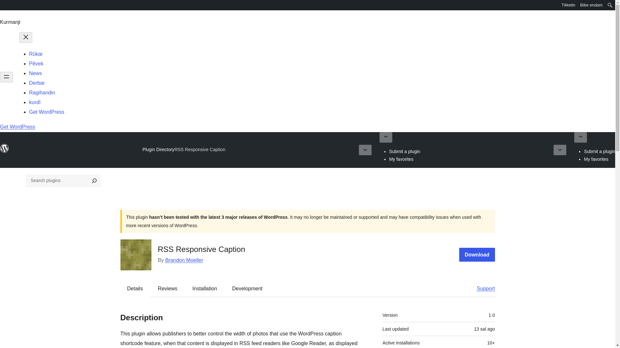 The height and width of the screenshot is (348, 620). I want to click on Derbar, so click(37, 83).